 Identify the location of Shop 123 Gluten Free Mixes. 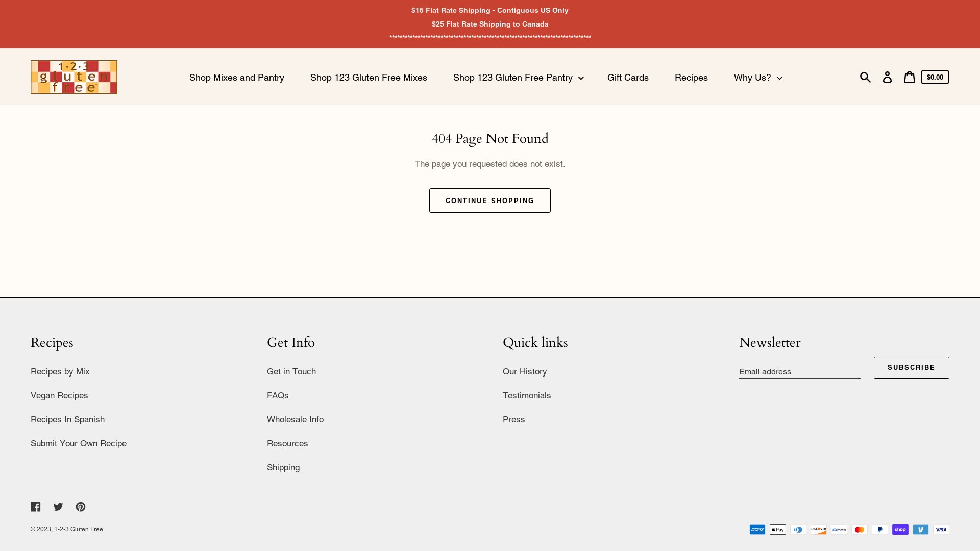
(370, 78).